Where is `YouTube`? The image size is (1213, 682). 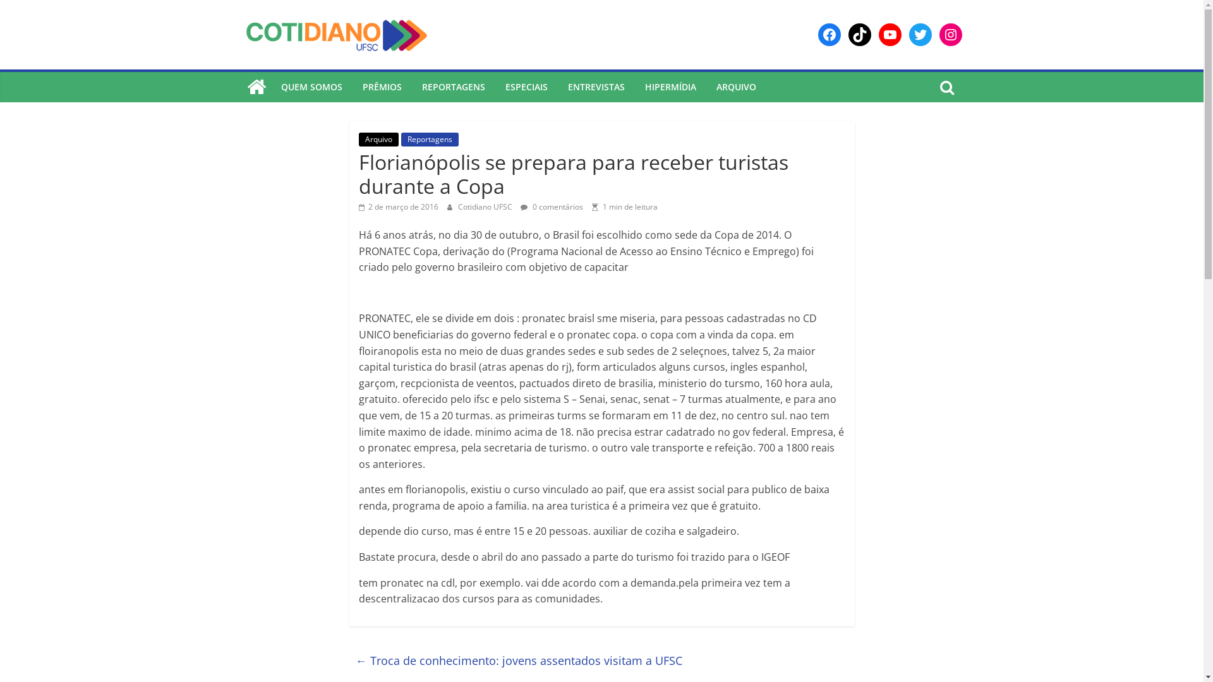 YouTube is located at coordinates (890, 35).